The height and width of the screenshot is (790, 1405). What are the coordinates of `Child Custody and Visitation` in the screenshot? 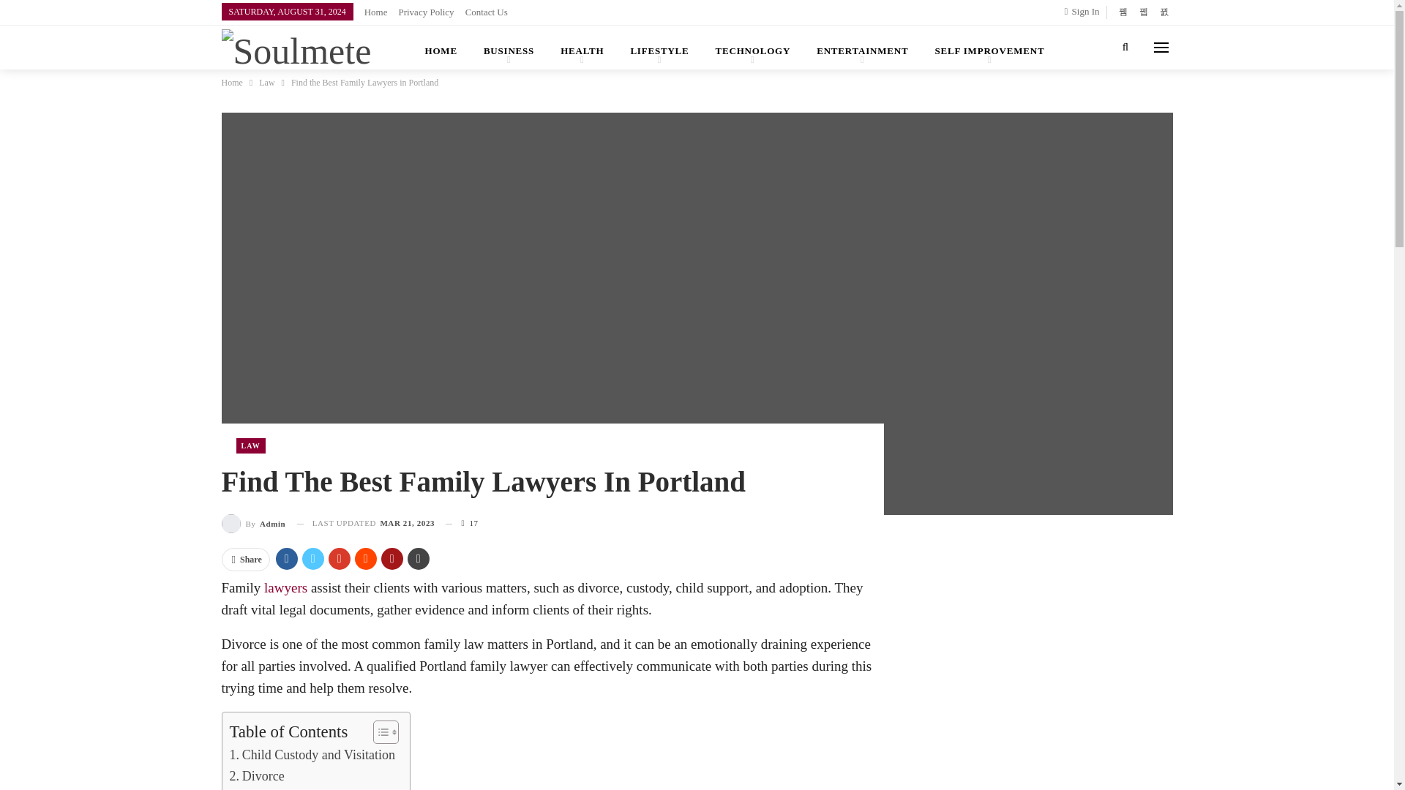 It's located at (313, 755).